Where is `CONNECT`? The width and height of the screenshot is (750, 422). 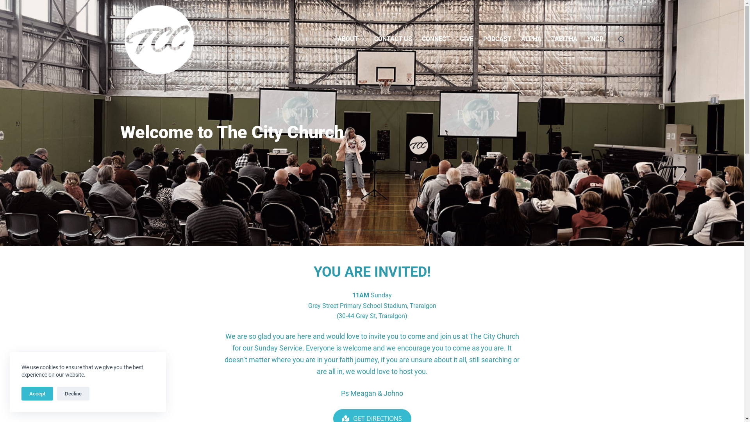 CONNECT is located at coordinates (436, 39).